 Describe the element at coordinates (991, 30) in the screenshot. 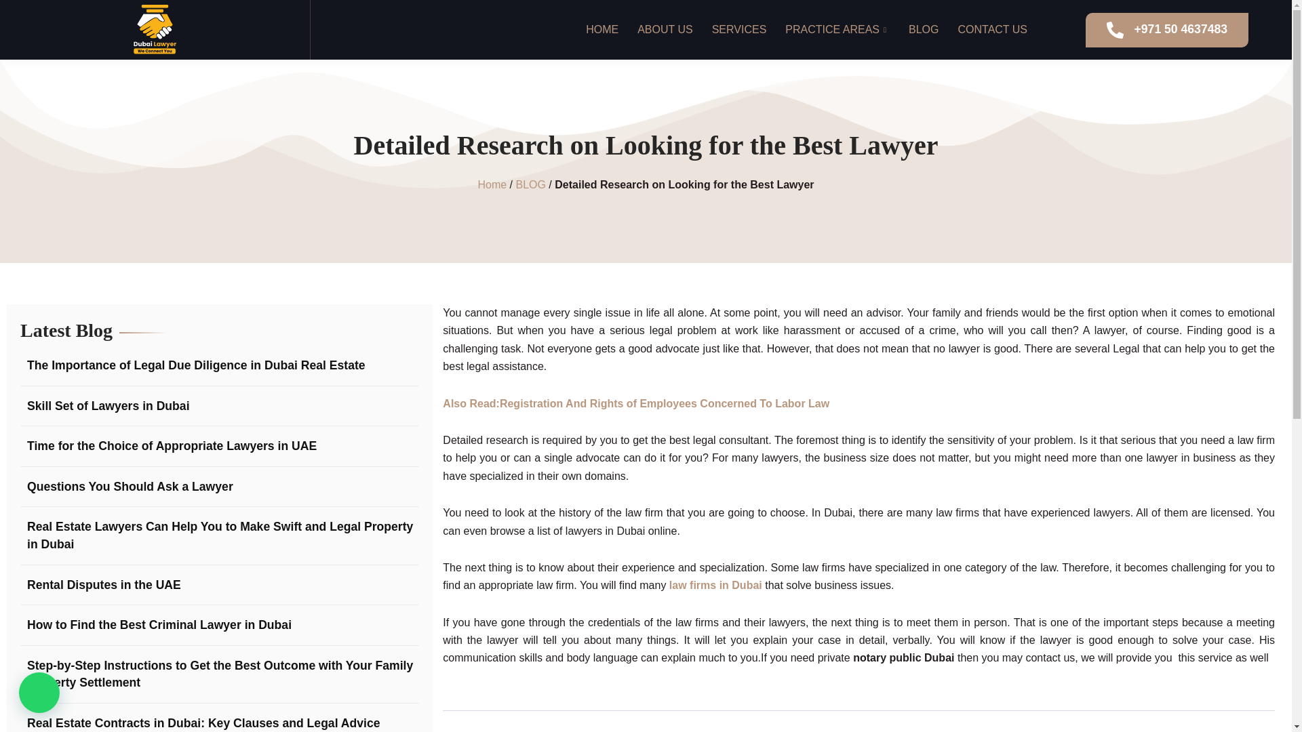

I see `CONTACT US` at that location.